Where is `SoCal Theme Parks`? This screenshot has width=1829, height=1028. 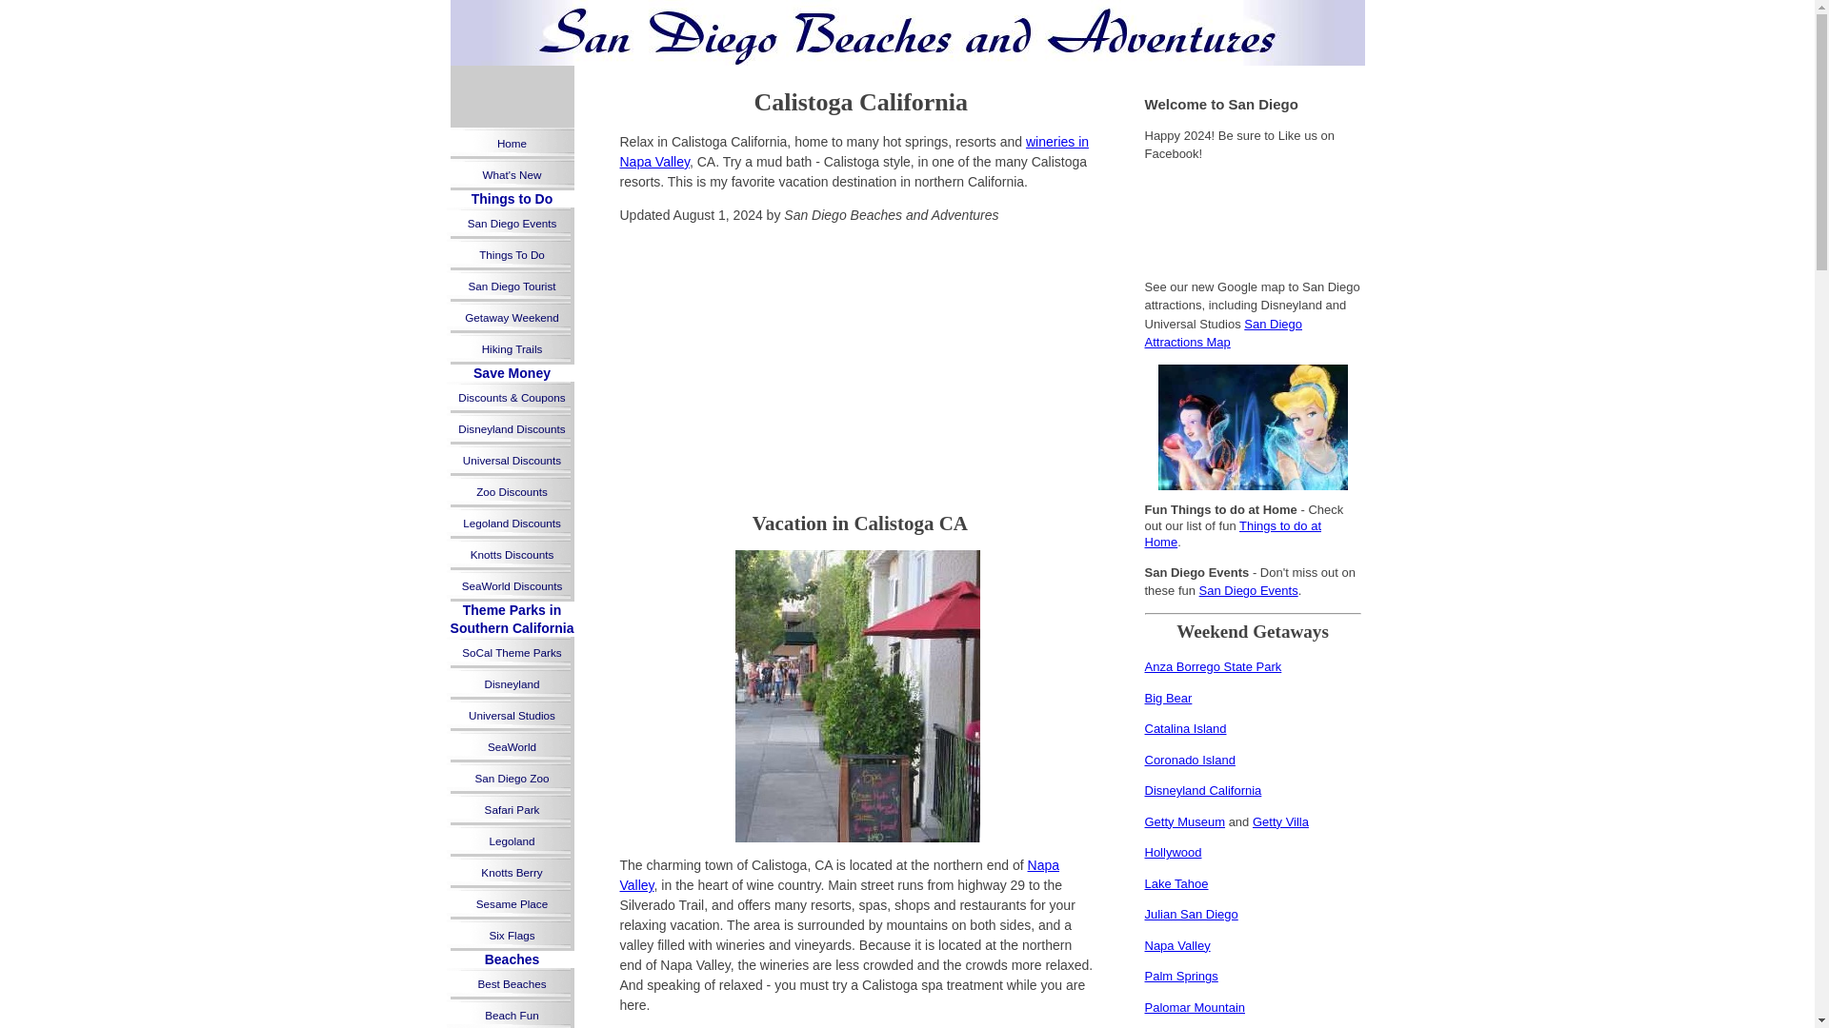
SoCal Theme Parks is located at coordinates (512, 652).